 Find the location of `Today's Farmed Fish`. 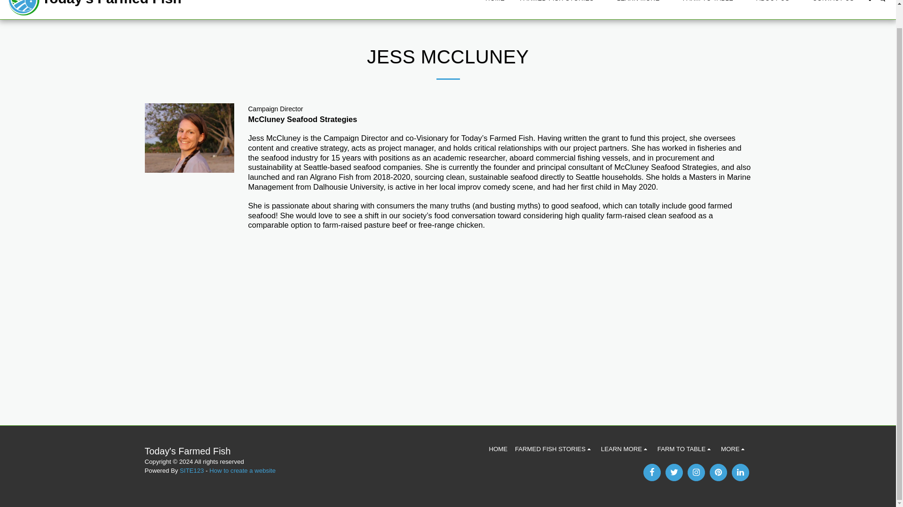

Today's Farmed Fish is located at coordinates (94, 10).